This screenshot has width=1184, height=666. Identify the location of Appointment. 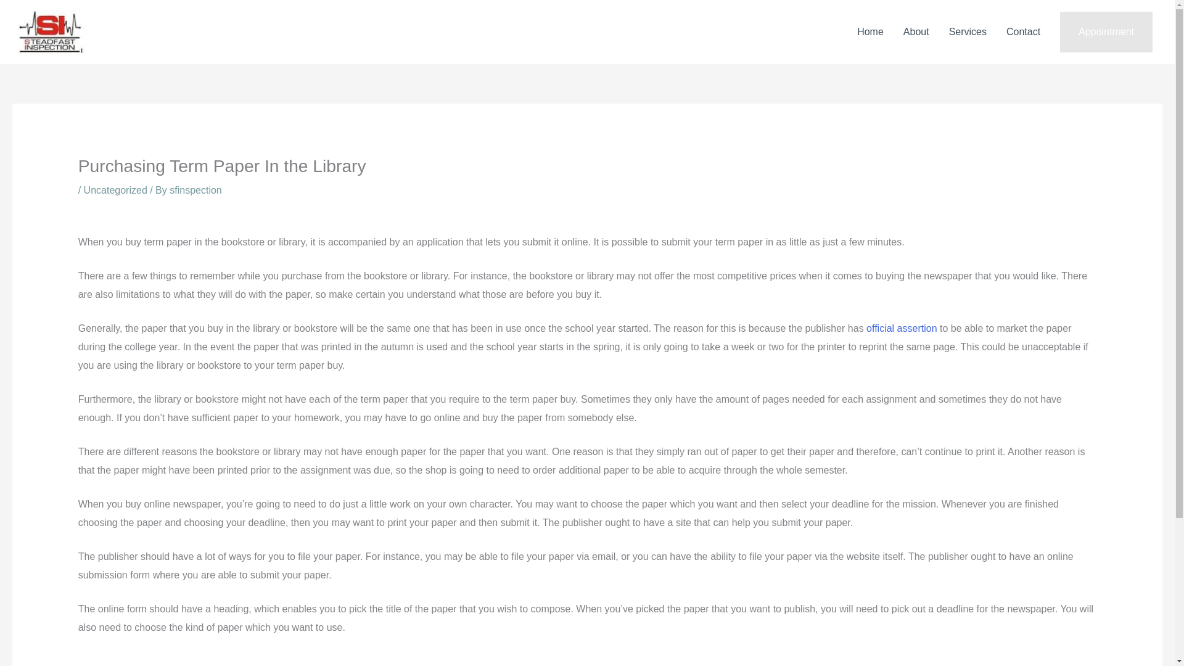
(1106, 32).